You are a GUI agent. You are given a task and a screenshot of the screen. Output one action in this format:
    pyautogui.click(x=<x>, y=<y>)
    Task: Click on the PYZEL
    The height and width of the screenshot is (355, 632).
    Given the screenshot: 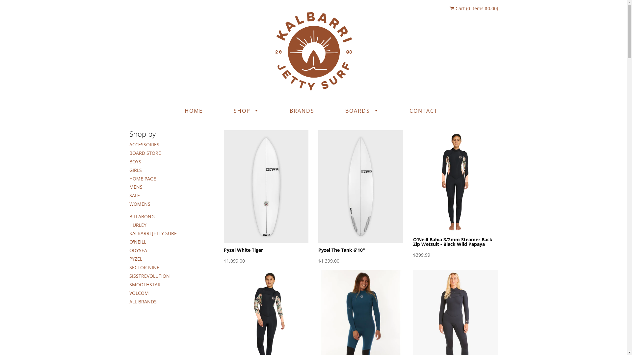 What is the action you would take?
    pyautogui.click(x=136, y=259)
    